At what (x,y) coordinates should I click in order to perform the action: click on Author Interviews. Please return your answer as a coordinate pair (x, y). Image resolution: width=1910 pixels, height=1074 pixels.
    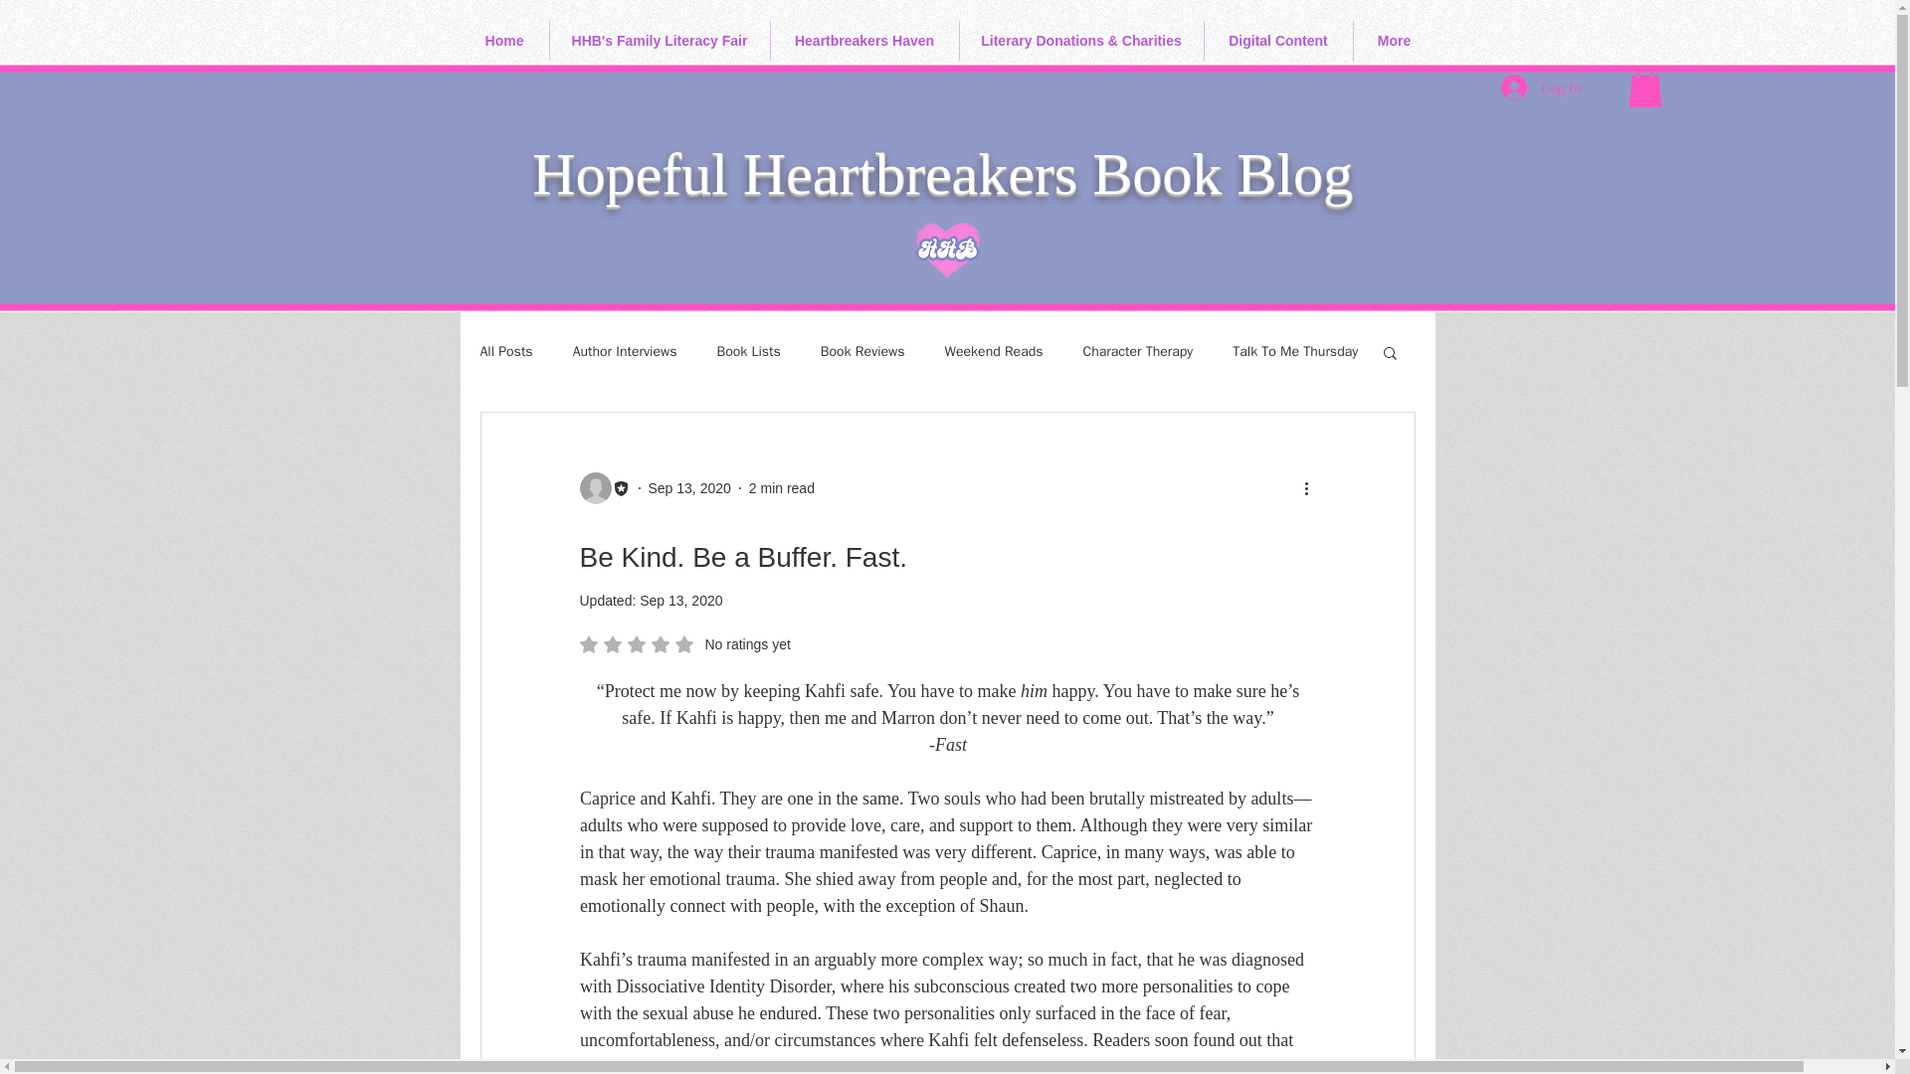
    Looking at the image, I should click on (625, 351).